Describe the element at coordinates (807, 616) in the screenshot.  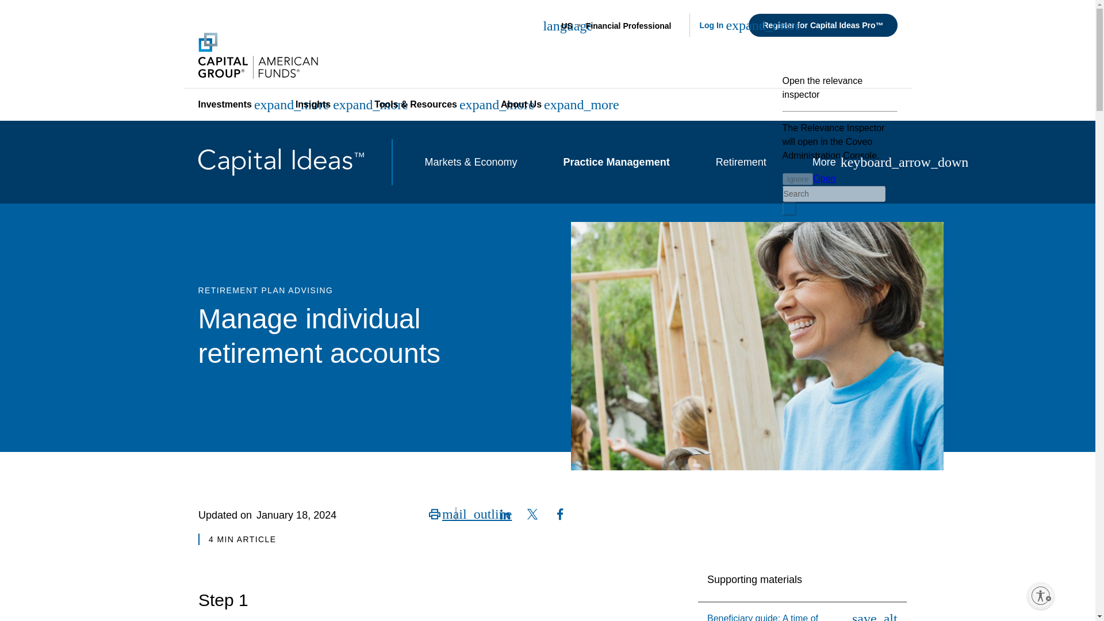
I see `Download` at that location.